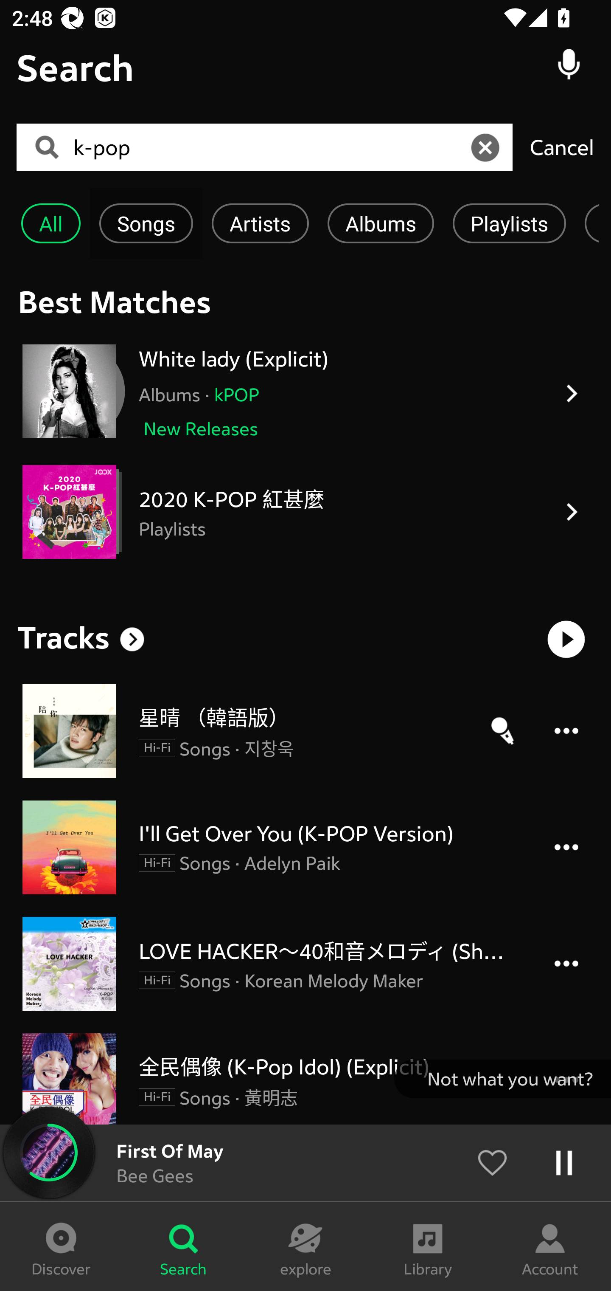 This screenshot has height=1291, width=611. Describe the element at coordinates (305, 1163) in the screenshot. I see `First Of May Bee Gees` at that location.